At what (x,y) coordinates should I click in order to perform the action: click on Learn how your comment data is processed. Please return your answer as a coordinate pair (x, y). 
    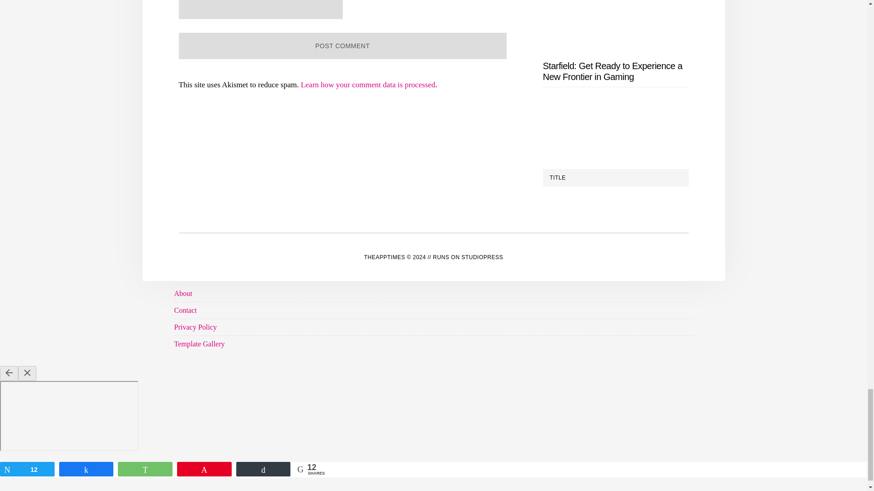
    Looking at the image, I should click on (368, 85).